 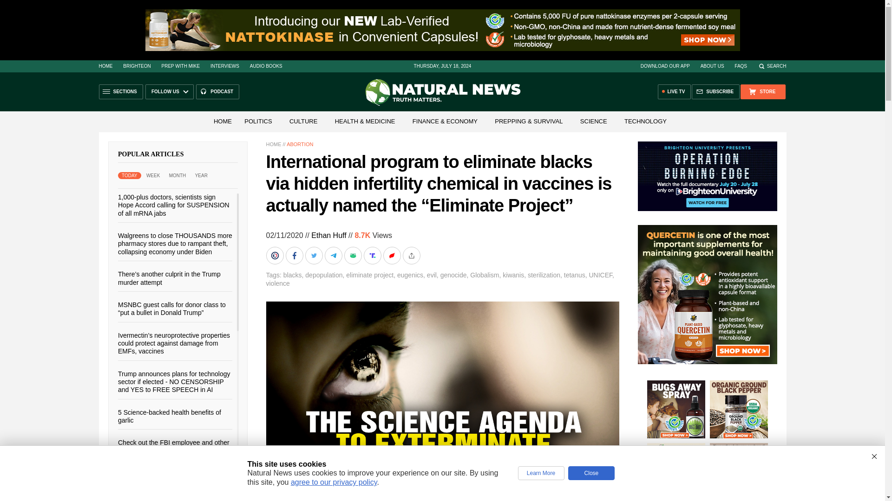 What do you see at coordinates (646, 121) in the screenshot?
I see `TECHNOLOGY` at bounding box center [646, 121].